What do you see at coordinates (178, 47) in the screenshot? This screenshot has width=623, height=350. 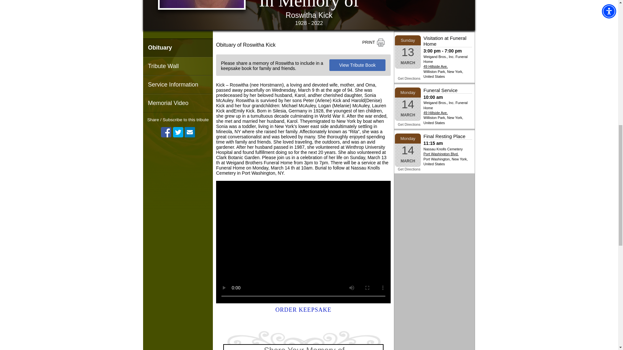 I see `Obituary` at bounding box center [178, 47].